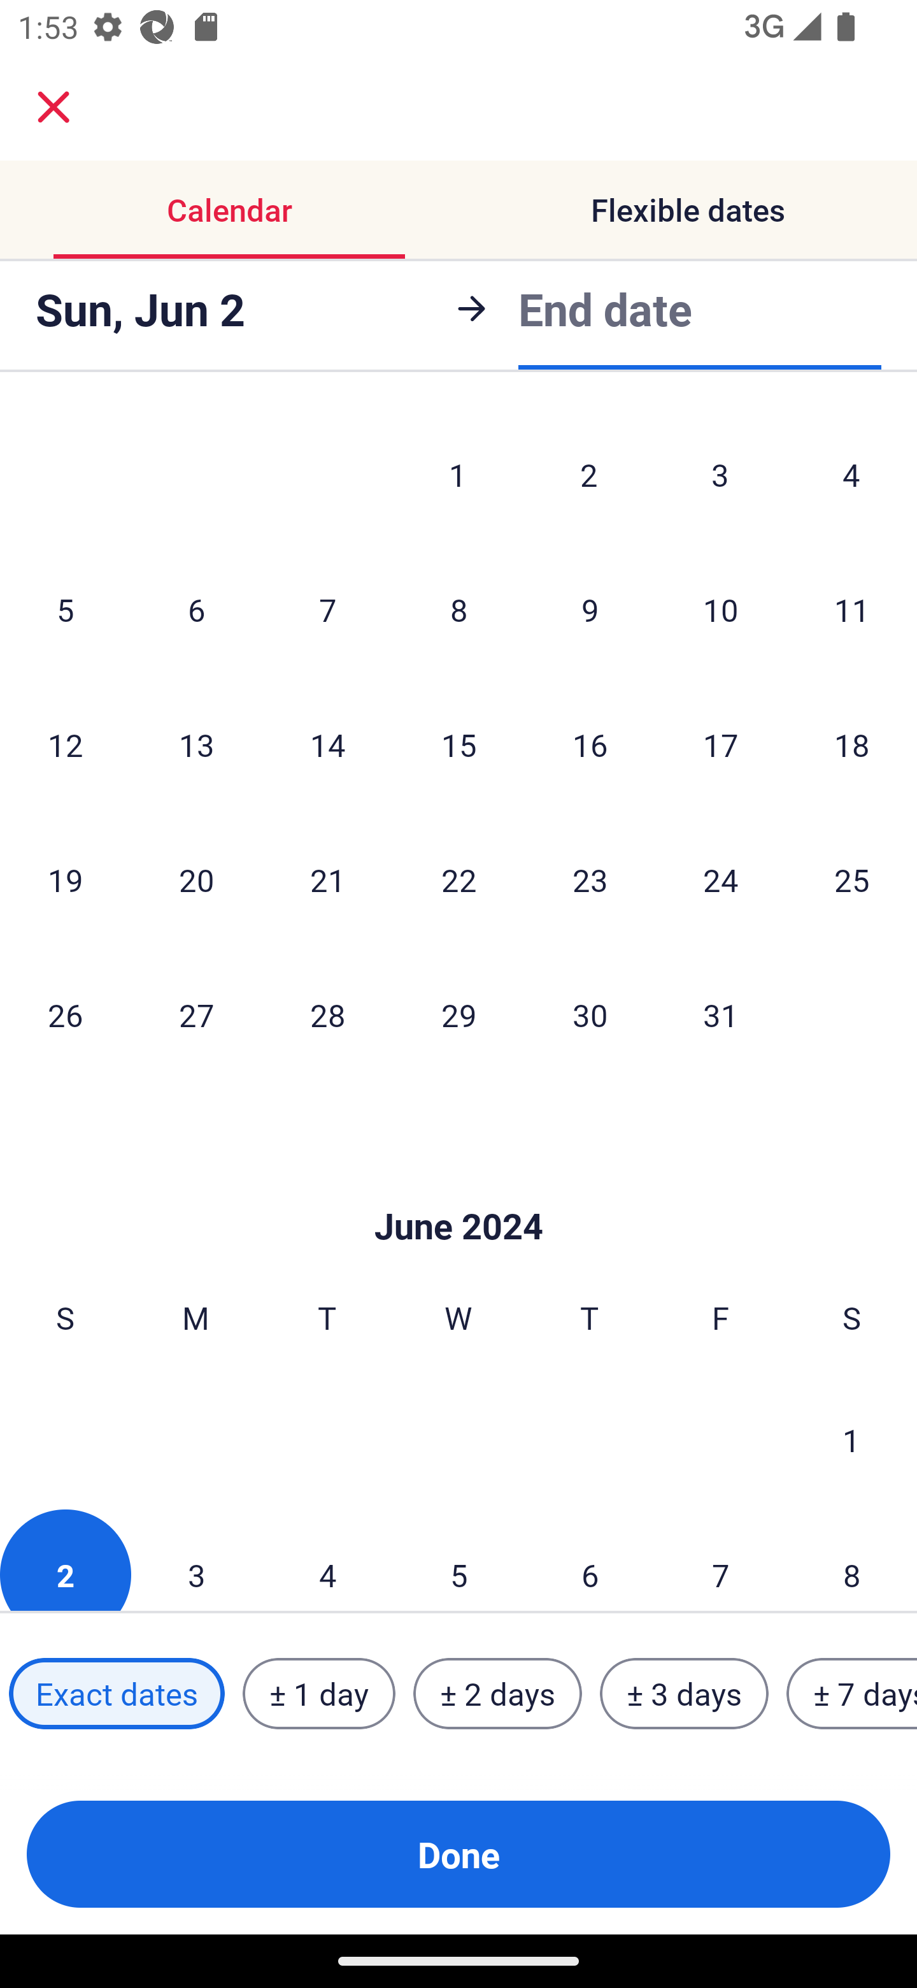 The width and height of the screenshot is (917, 1988). Describe the element at coordinates (590, 1560) in the screenshot. I see `6 Thursday, June 6, 2024` at that location.